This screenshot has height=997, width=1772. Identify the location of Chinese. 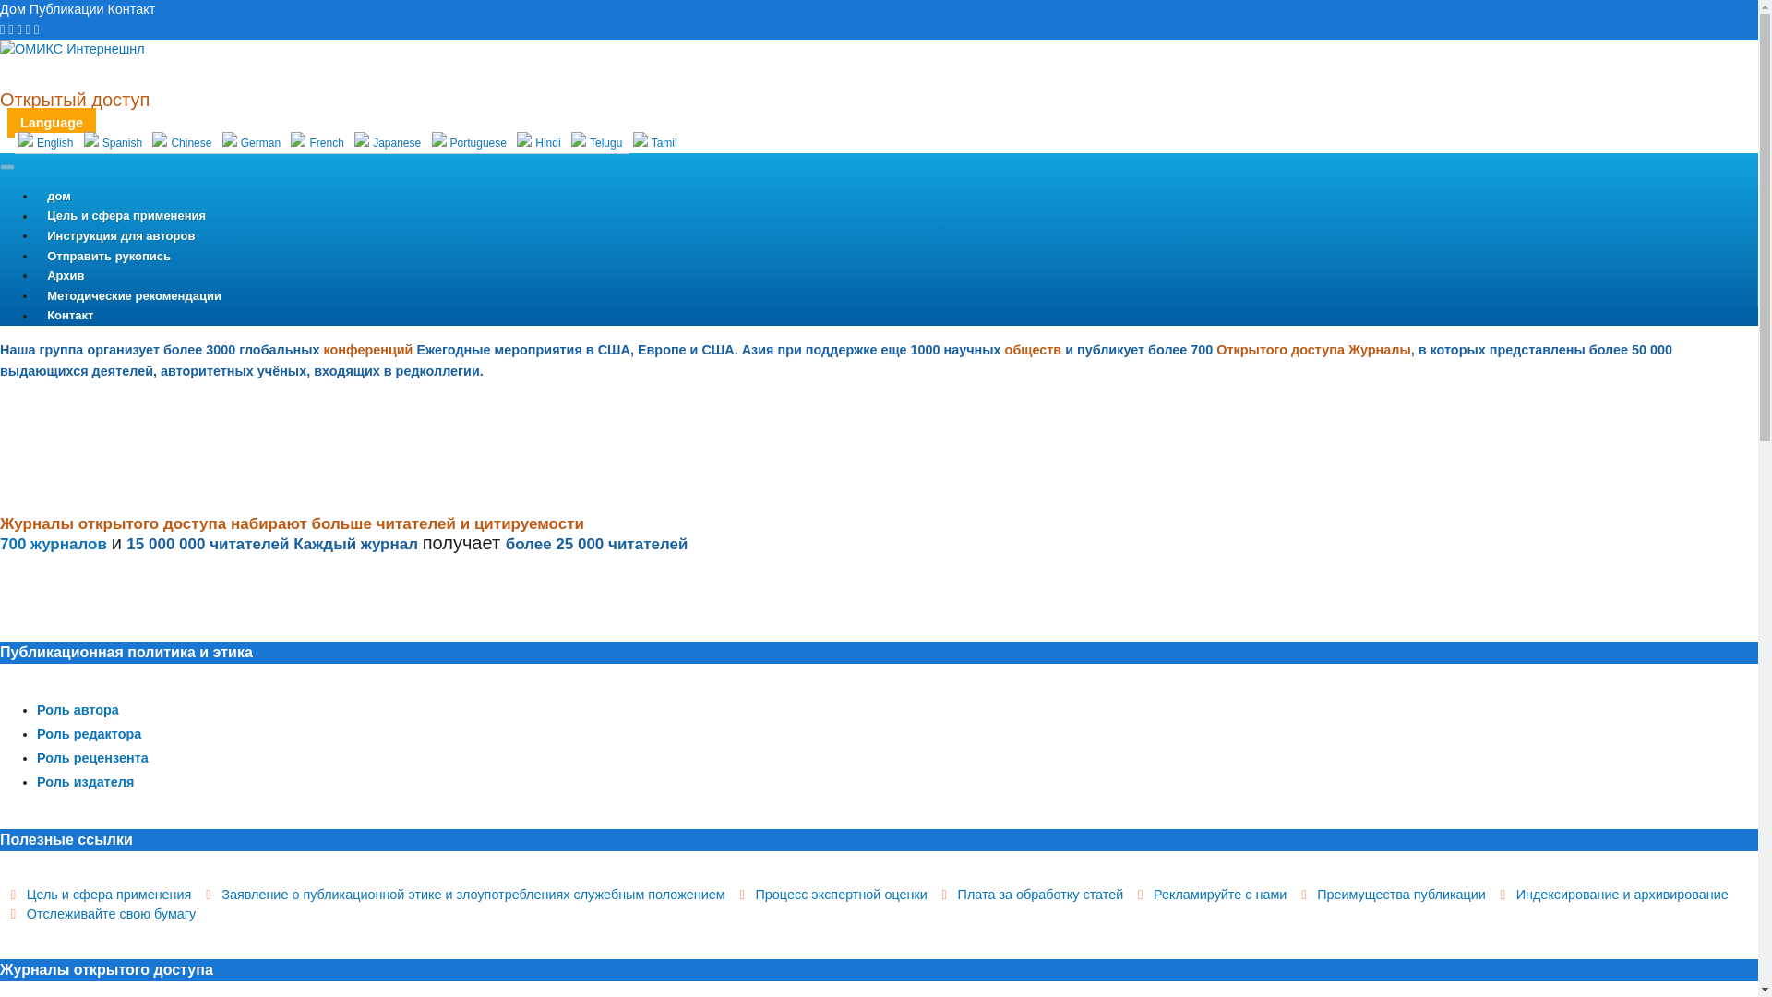
(183, 143).